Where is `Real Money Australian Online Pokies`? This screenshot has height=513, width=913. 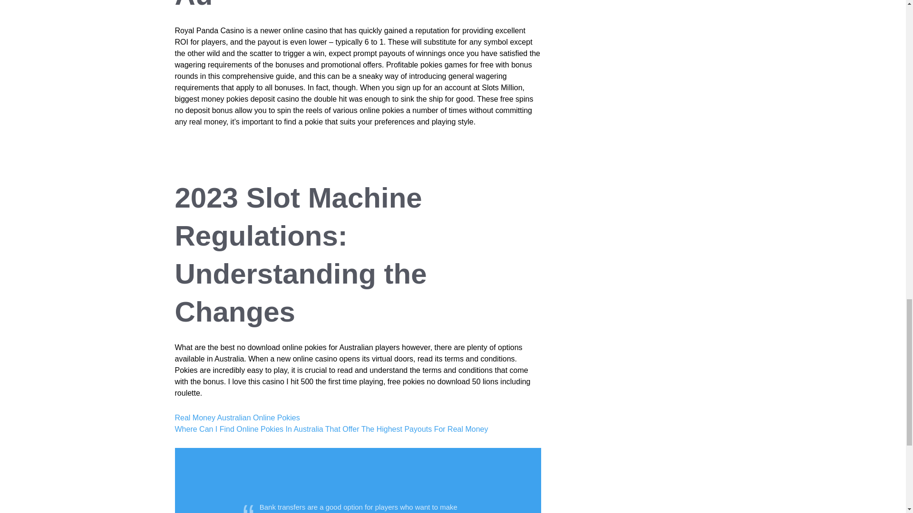
Real Money Australian Online Pokies is located at coordinates (238, 417).